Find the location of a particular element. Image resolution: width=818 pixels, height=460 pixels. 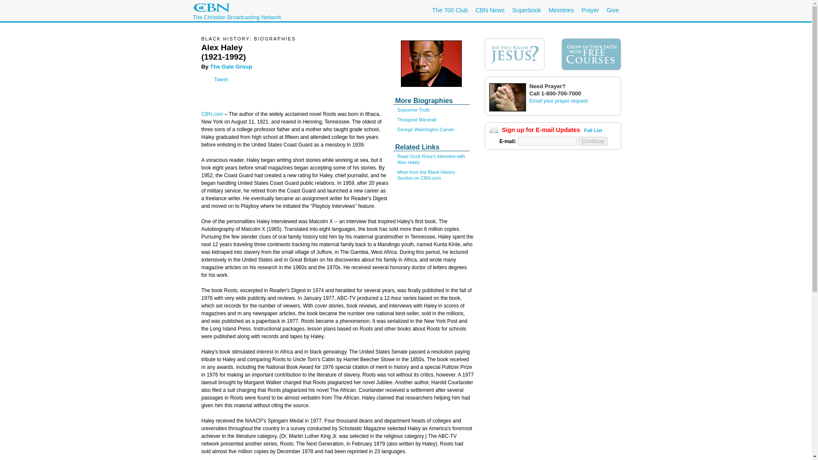

Tweet is located at coordinates (220, 80).